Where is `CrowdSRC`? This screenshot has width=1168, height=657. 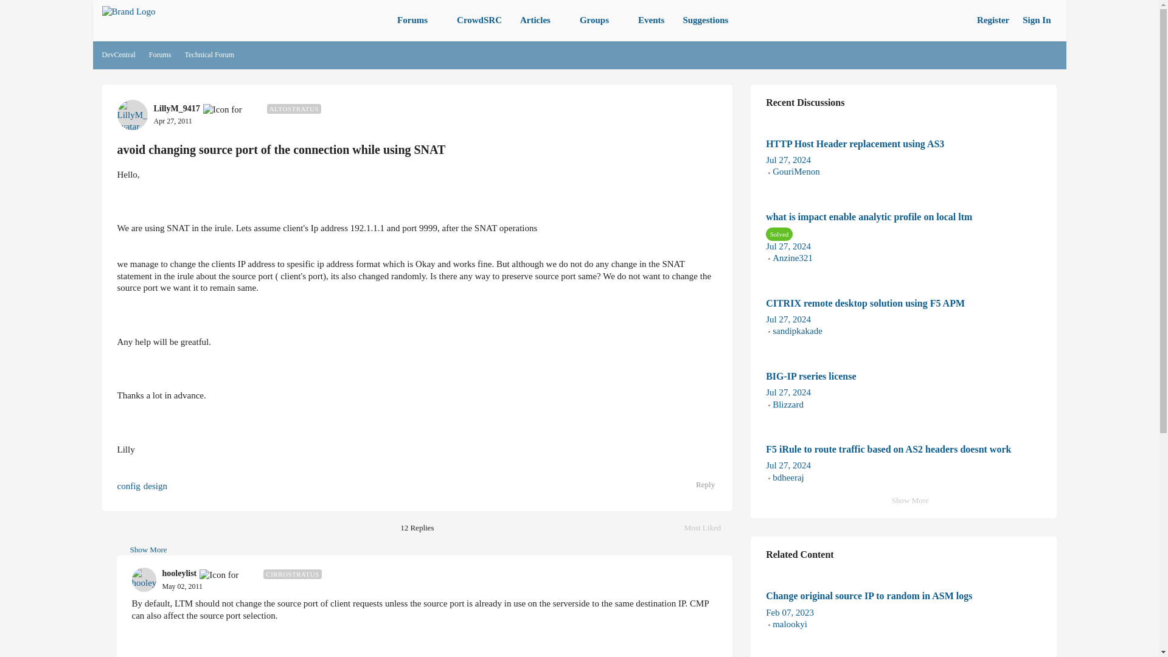 CrowdSRC is located at coordinates (479, 21).